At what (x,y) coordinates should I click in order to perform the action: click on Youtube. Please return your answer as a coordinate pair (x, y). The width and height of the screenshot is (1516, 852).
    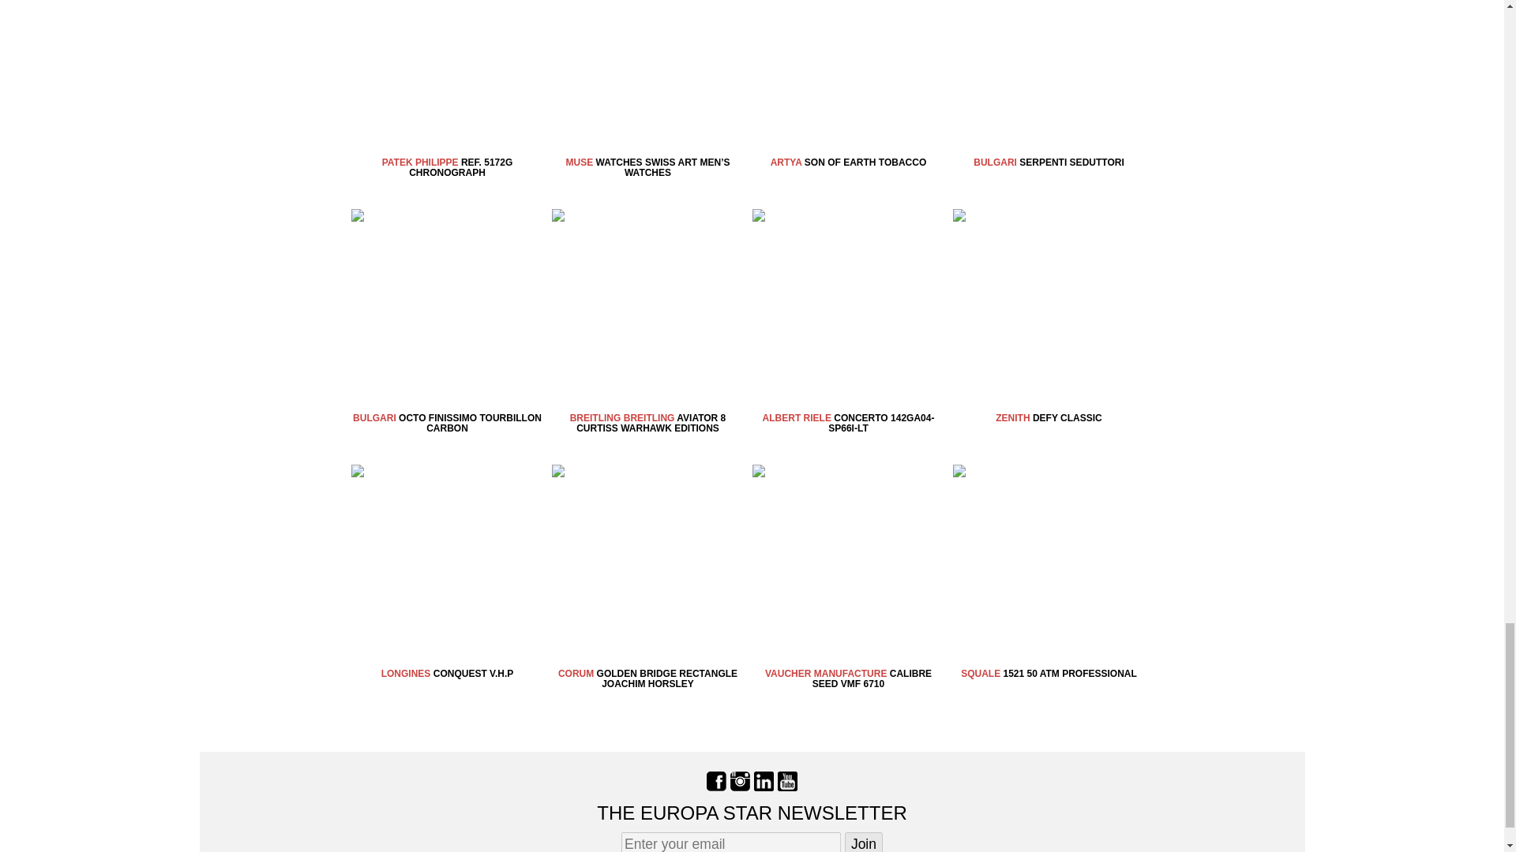
    Looking at the image, I should click on (786, 781).